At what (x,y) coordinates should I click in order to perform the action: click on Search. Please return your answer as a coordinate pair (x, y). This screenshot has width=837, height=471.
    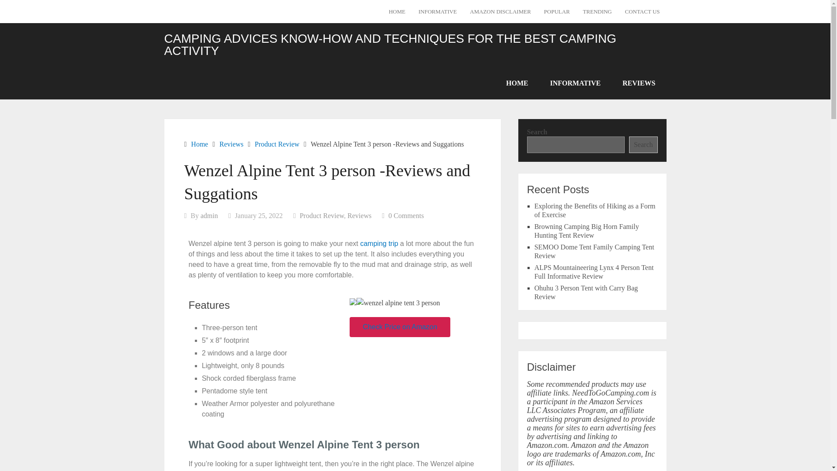
    Looking at the image, I should click on (643, 144).